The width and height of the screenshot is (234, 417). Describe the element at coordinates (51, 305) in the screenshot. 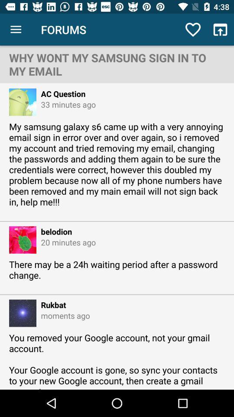

I see `scroll to rukbat` at that location.